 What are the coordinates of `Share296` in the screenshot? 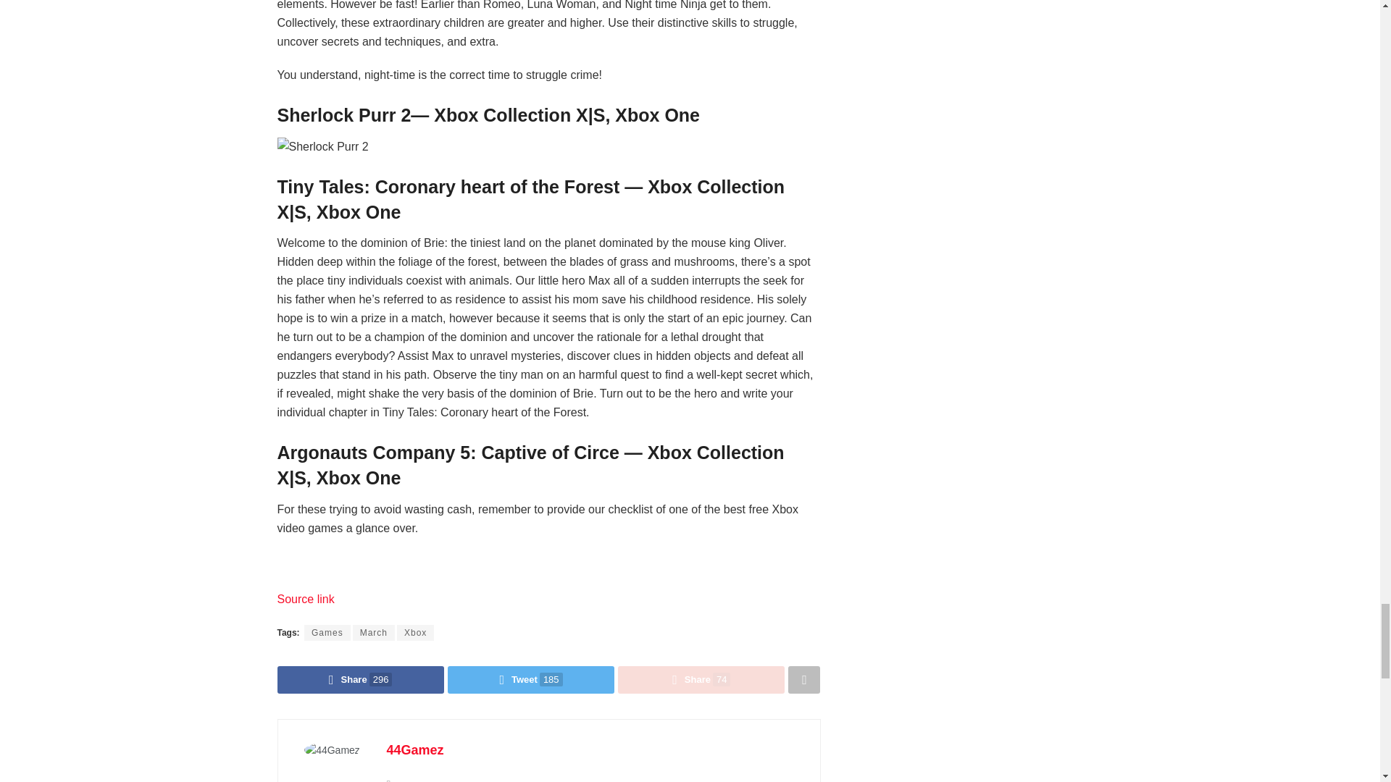 It's located at (360, 679).